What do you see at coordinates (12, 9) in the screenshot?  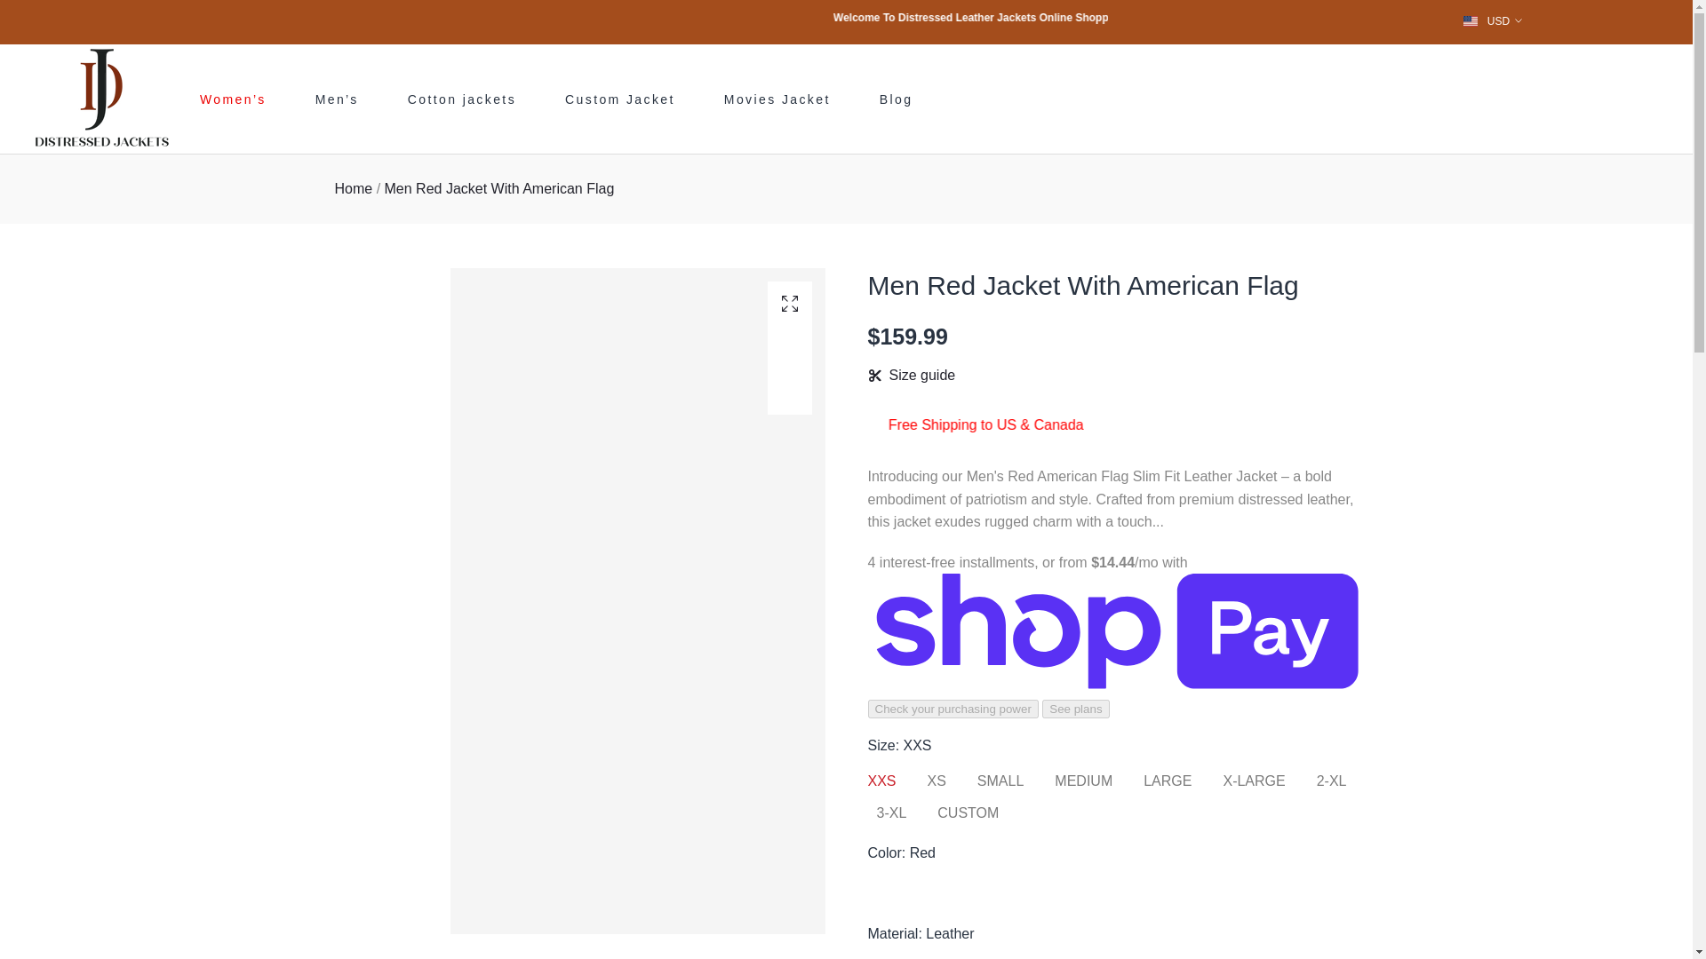 I see `Skip to content` at bounding box center [12, 9].